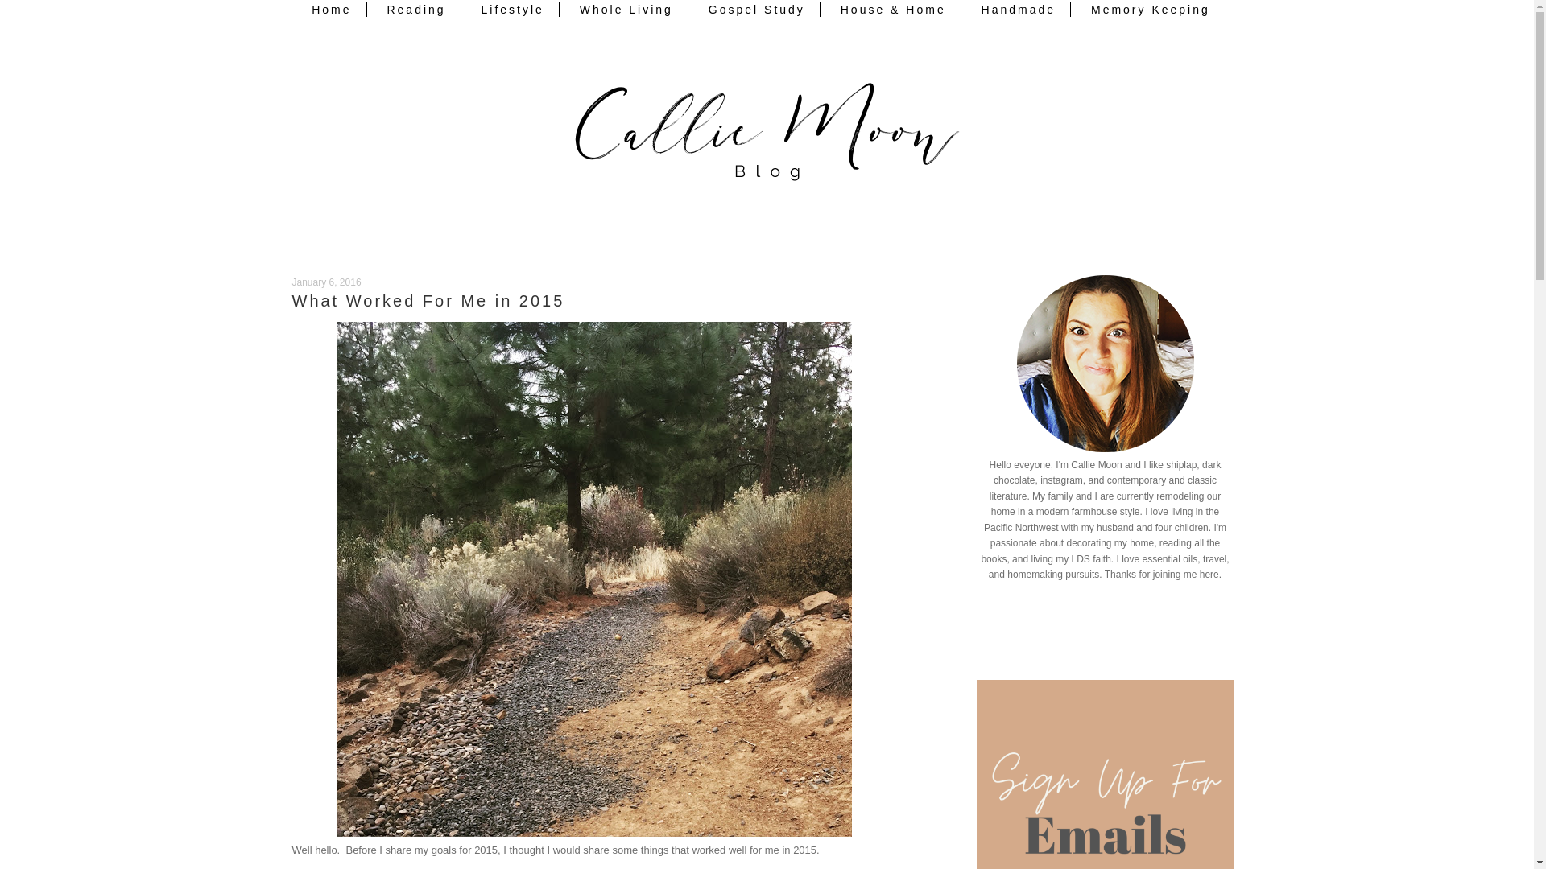 This screenshot has height=869, width=1546. What do you see at coordinates (332, 10) in the screenshot?
I see `Home` at bounding box center [332, 10].